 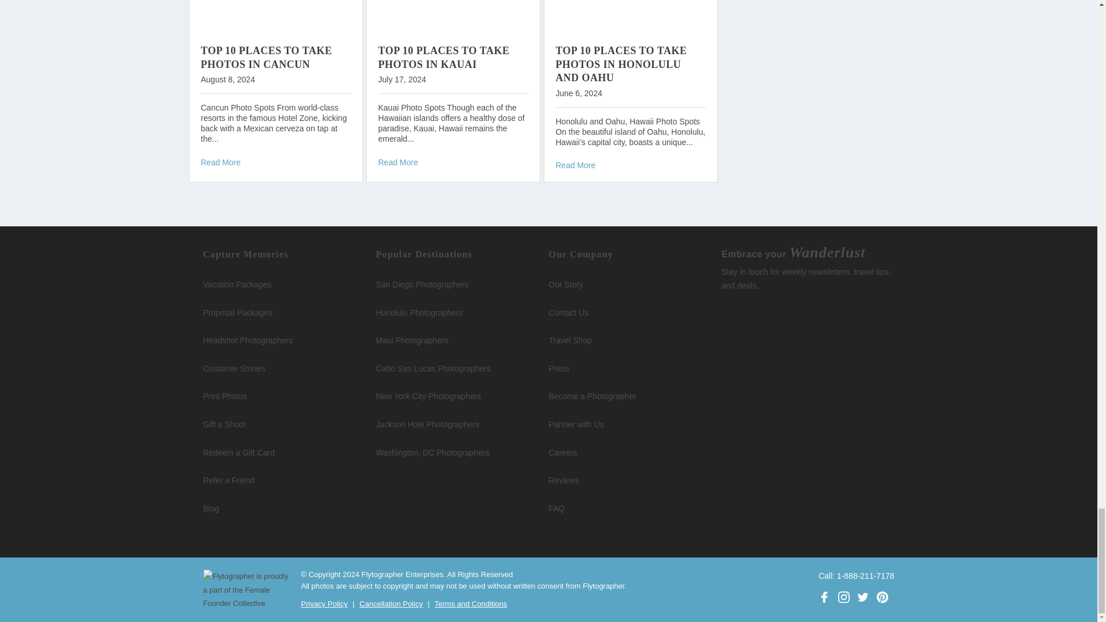 What do you see at coordinates (856, 576) in the screenshot?
I see `Call Flytographer Headquarters` at bounding box center [856, 576].